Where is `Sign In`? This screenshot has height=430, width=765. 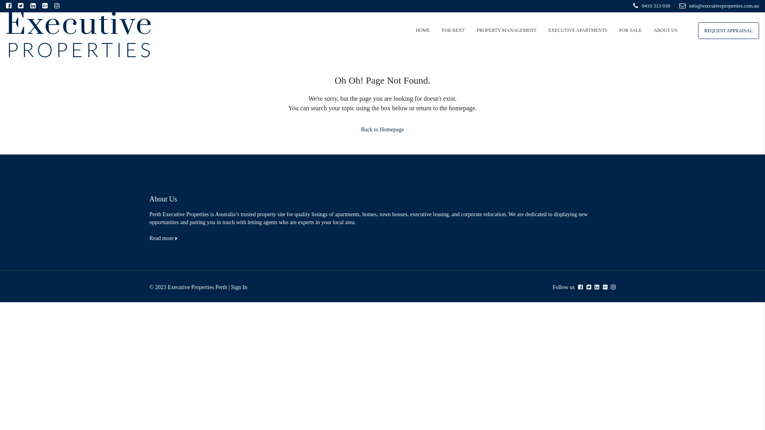
Sign In is located at coordinates (239, 287).